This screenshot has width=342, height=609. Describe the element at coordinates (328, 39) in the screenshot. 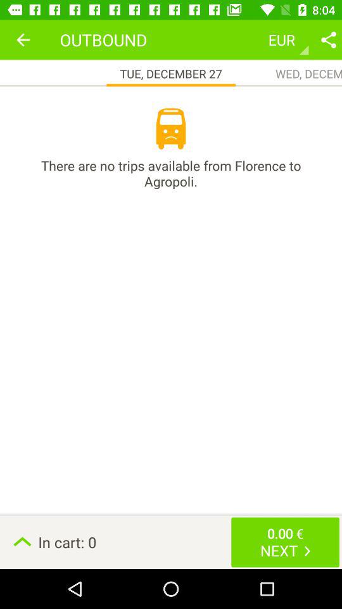

I see `turn on icon next to eur` at that location.